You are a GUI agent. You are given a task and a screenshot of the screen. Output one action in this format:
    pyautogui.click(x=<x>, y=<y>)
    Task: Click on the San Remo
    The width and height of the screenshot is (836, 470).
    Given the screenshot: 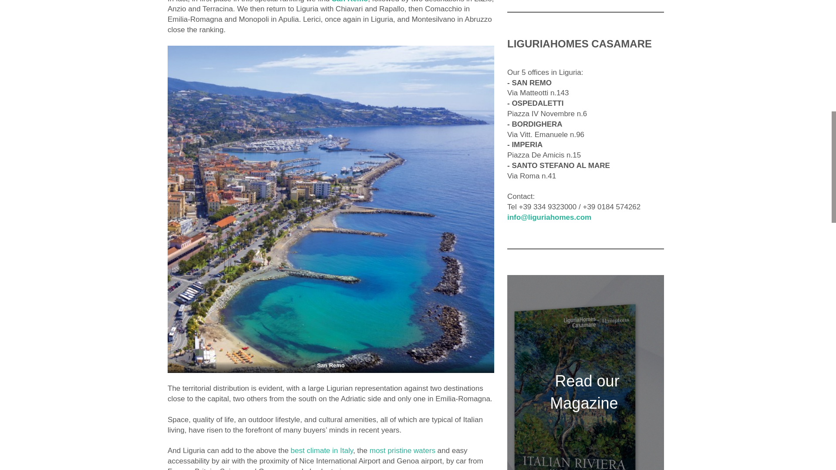 What is the action you would take?
    pyautogui.click(x=350, y=1)
    